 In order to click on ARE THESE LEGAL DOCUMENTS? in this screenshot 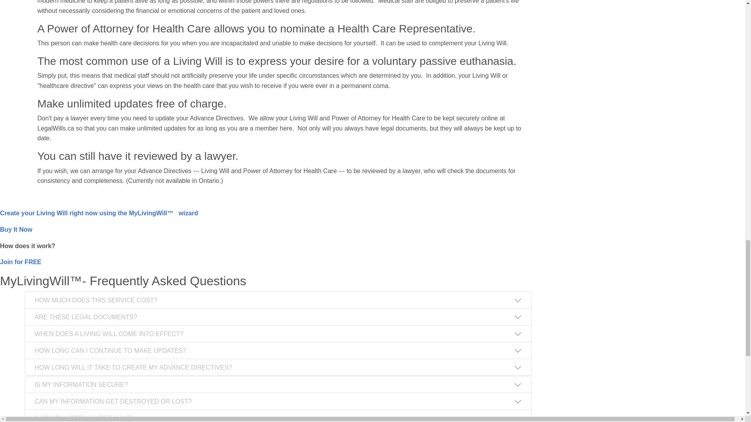, I will do `click(278, 316)`.